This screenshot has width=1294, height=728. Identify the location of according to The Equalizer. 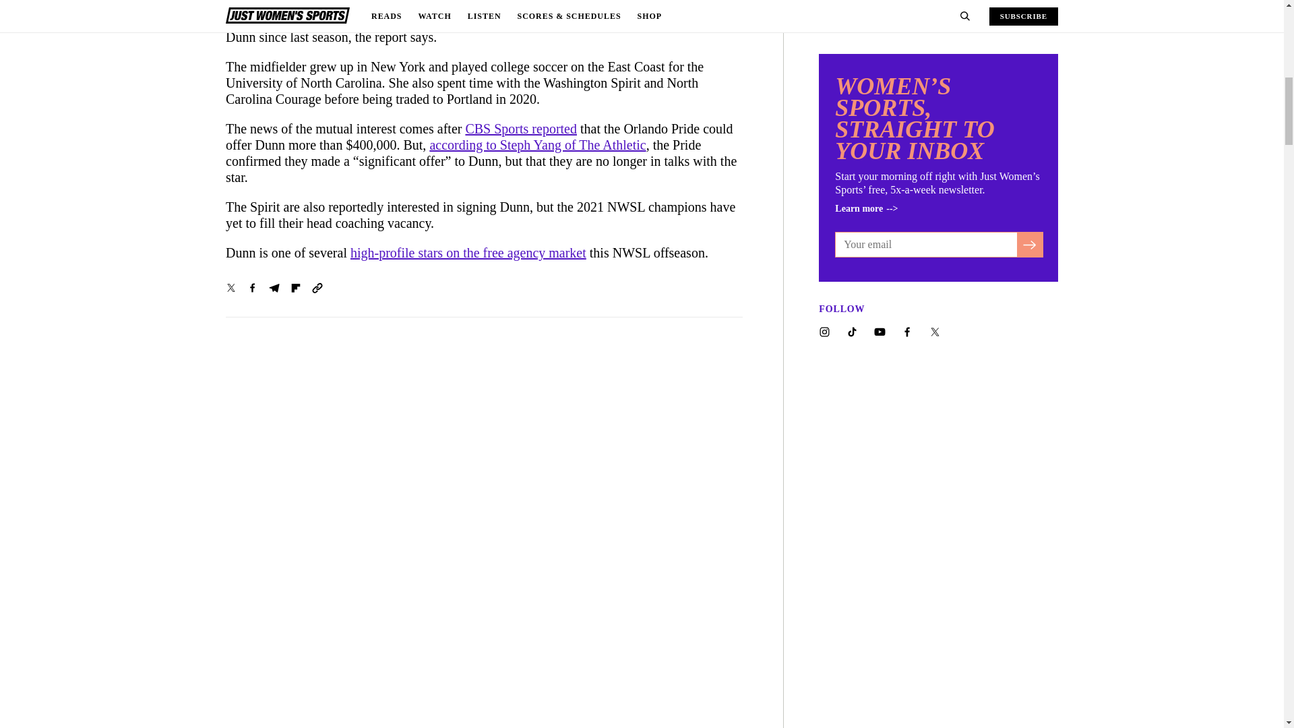
(535, 6).